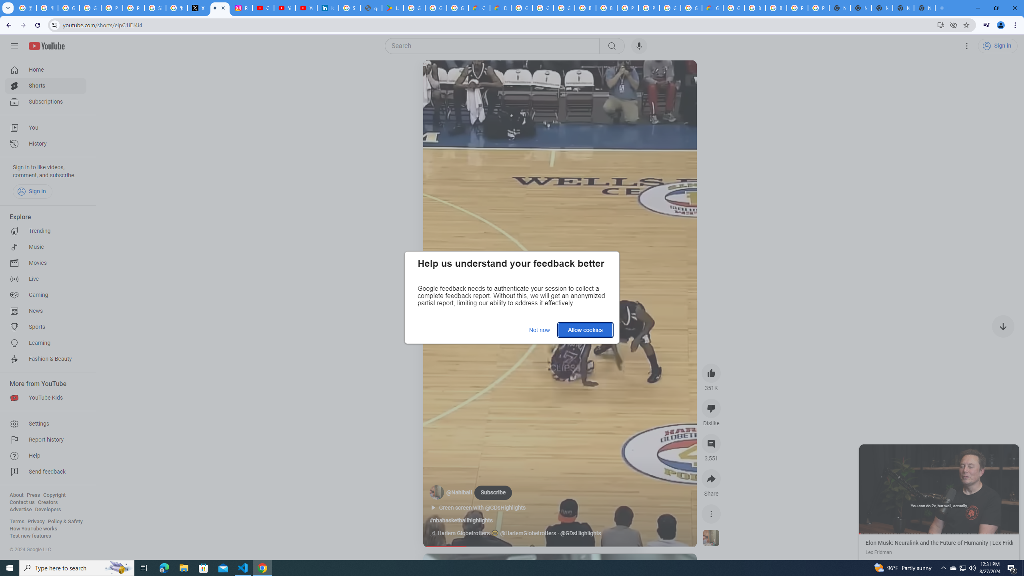 This screenshot has width=1024, height=576. Describe the element at coordinates (734, 8) in the screenshot. I see `Google Cloud Platform` at that location.